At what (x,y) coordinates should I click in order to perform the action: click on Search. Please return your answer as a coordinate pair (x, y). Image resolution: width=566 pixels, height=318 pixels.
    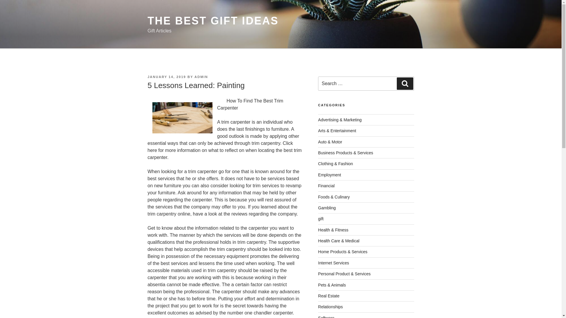
    Looking at the image, I should click on (405, 84).